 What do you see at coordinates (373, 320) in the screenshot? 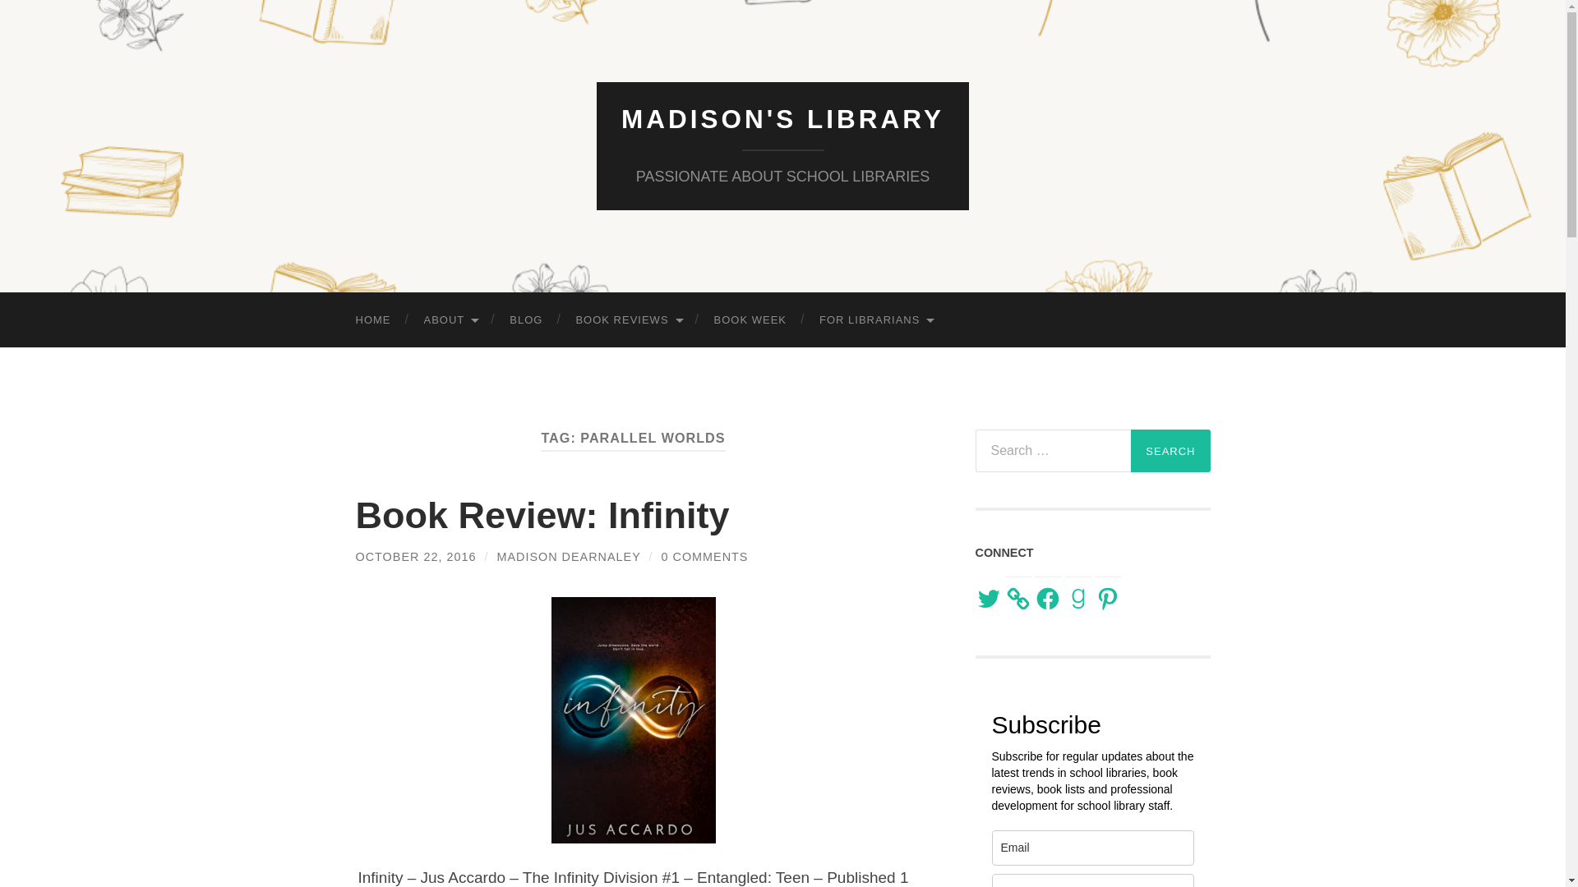
I see `HOME` at bounding box center [373, 320].